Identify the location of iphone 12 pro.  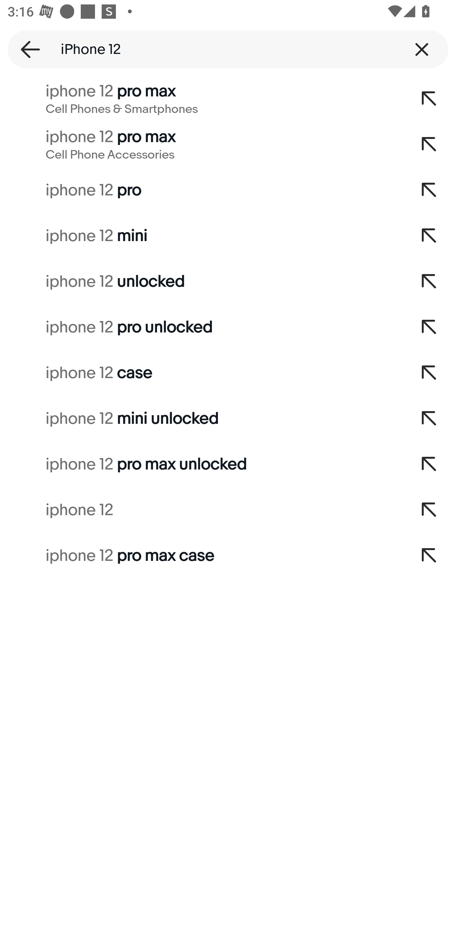
(201, 190).